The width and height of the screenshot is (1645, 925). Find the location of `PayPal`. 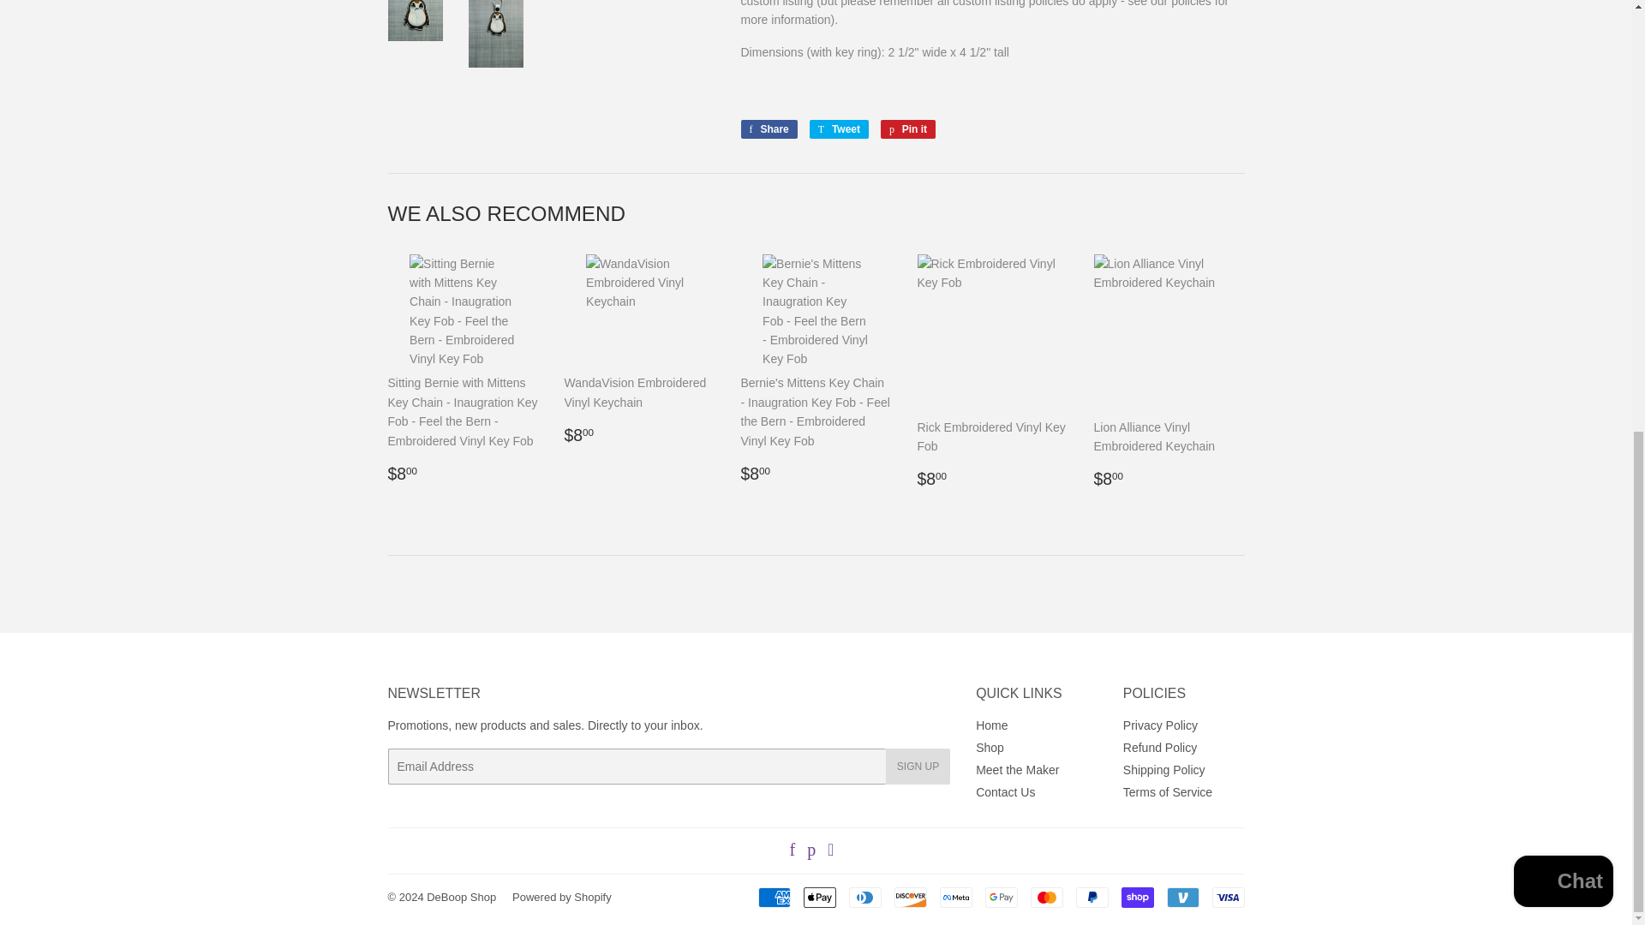

PayPal is located at coordinates (1182, 897).